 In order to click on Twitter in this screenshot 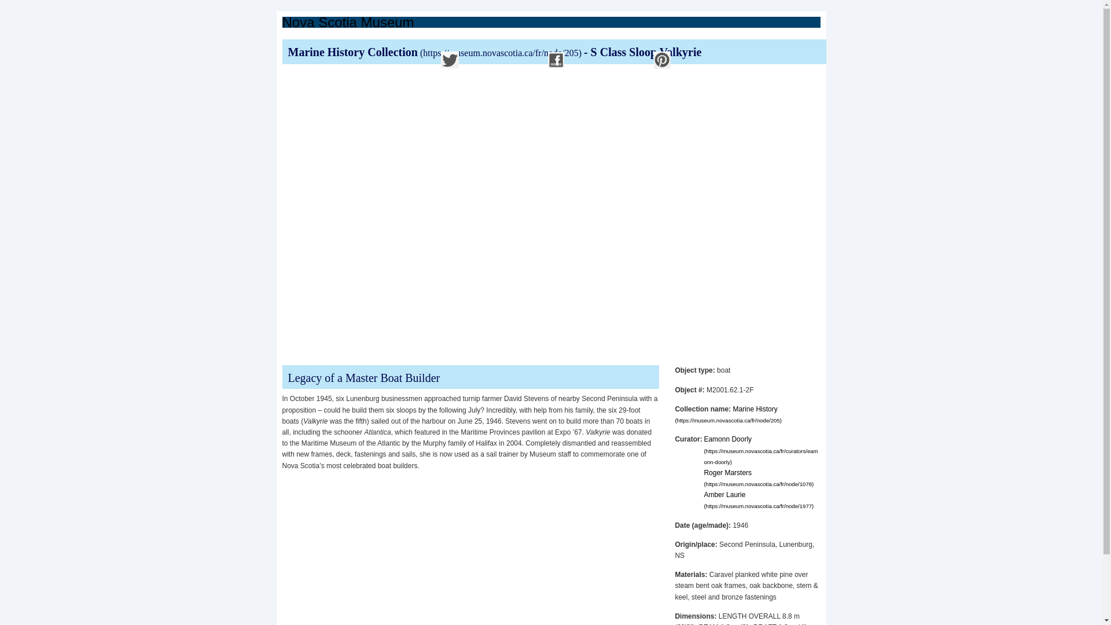, I will do `click(450, 60)`.